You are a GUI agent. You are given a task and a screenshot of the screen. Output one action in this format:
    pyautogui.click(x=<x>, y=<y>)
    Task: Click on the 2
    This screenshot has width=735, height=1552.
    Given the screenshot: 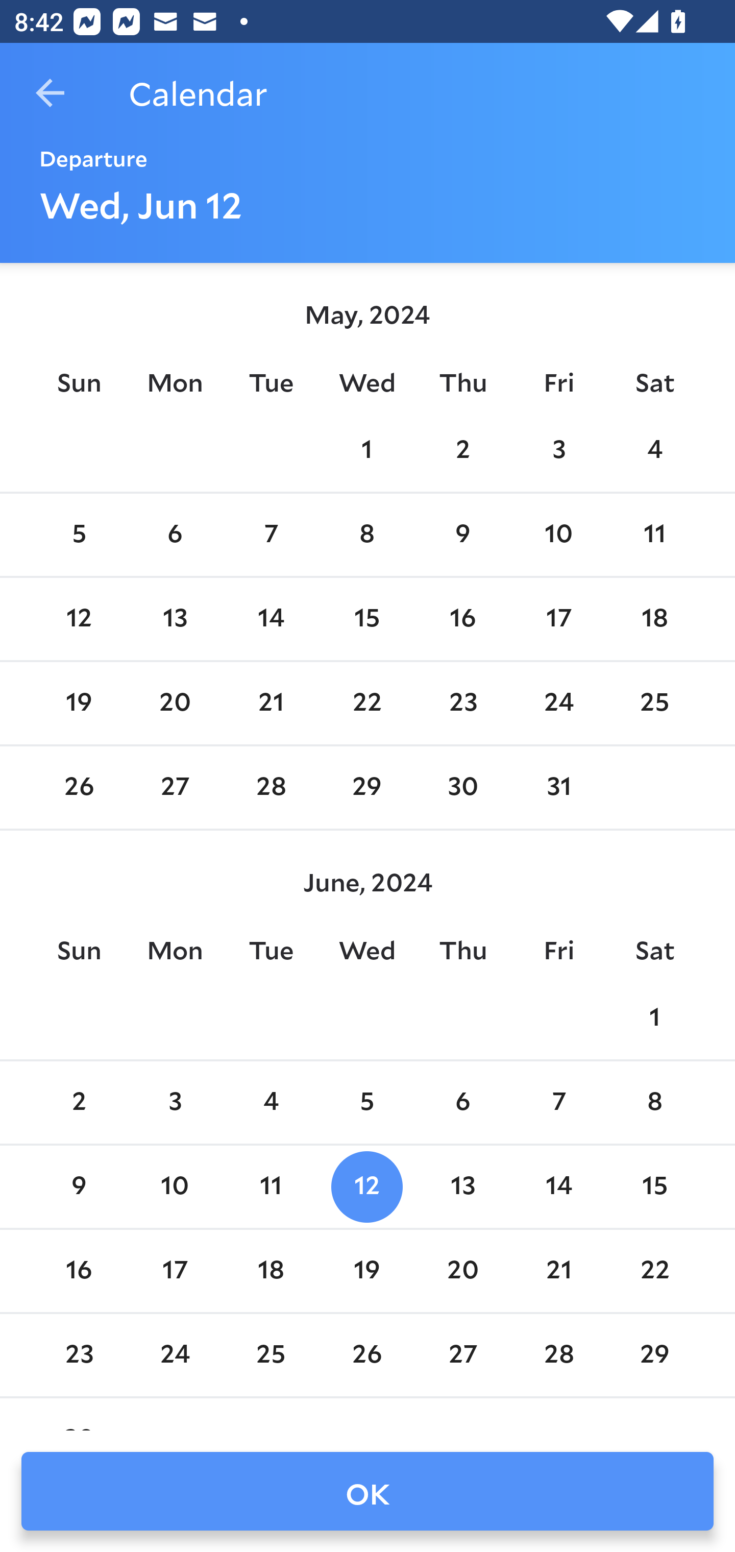 What is the action you would take?
    pyautogui.click(x=462, y=450)
    